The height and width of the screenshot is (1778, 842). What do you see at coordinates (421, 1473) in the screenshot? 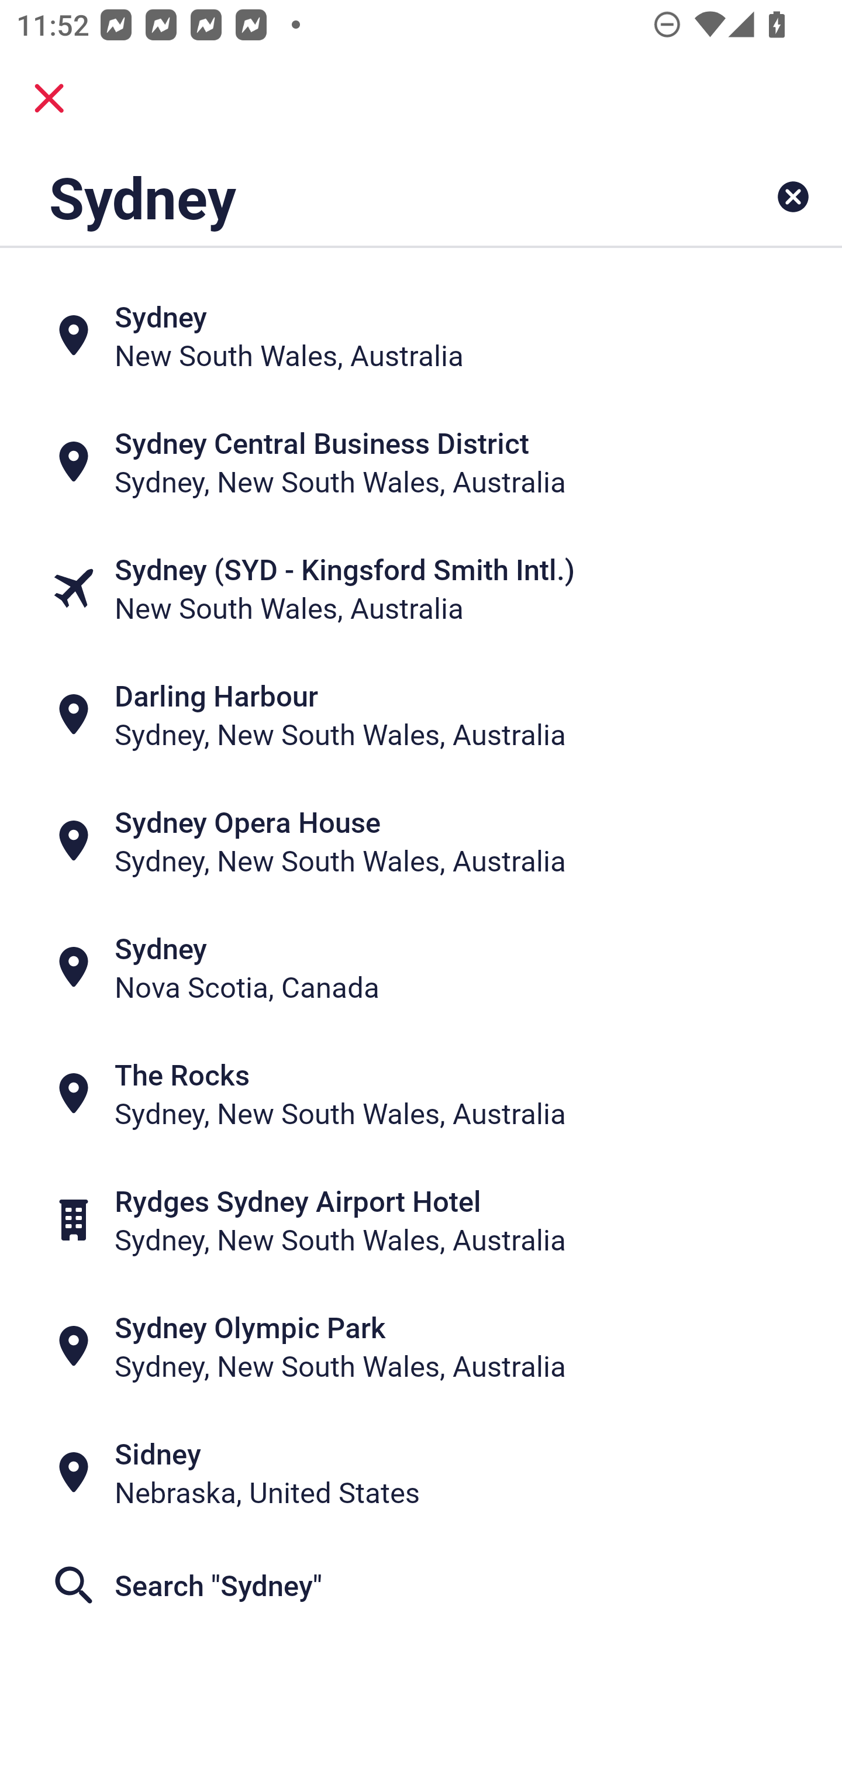
I see `Sidney Nebraska, United States` at bounding box center [421, 1473].